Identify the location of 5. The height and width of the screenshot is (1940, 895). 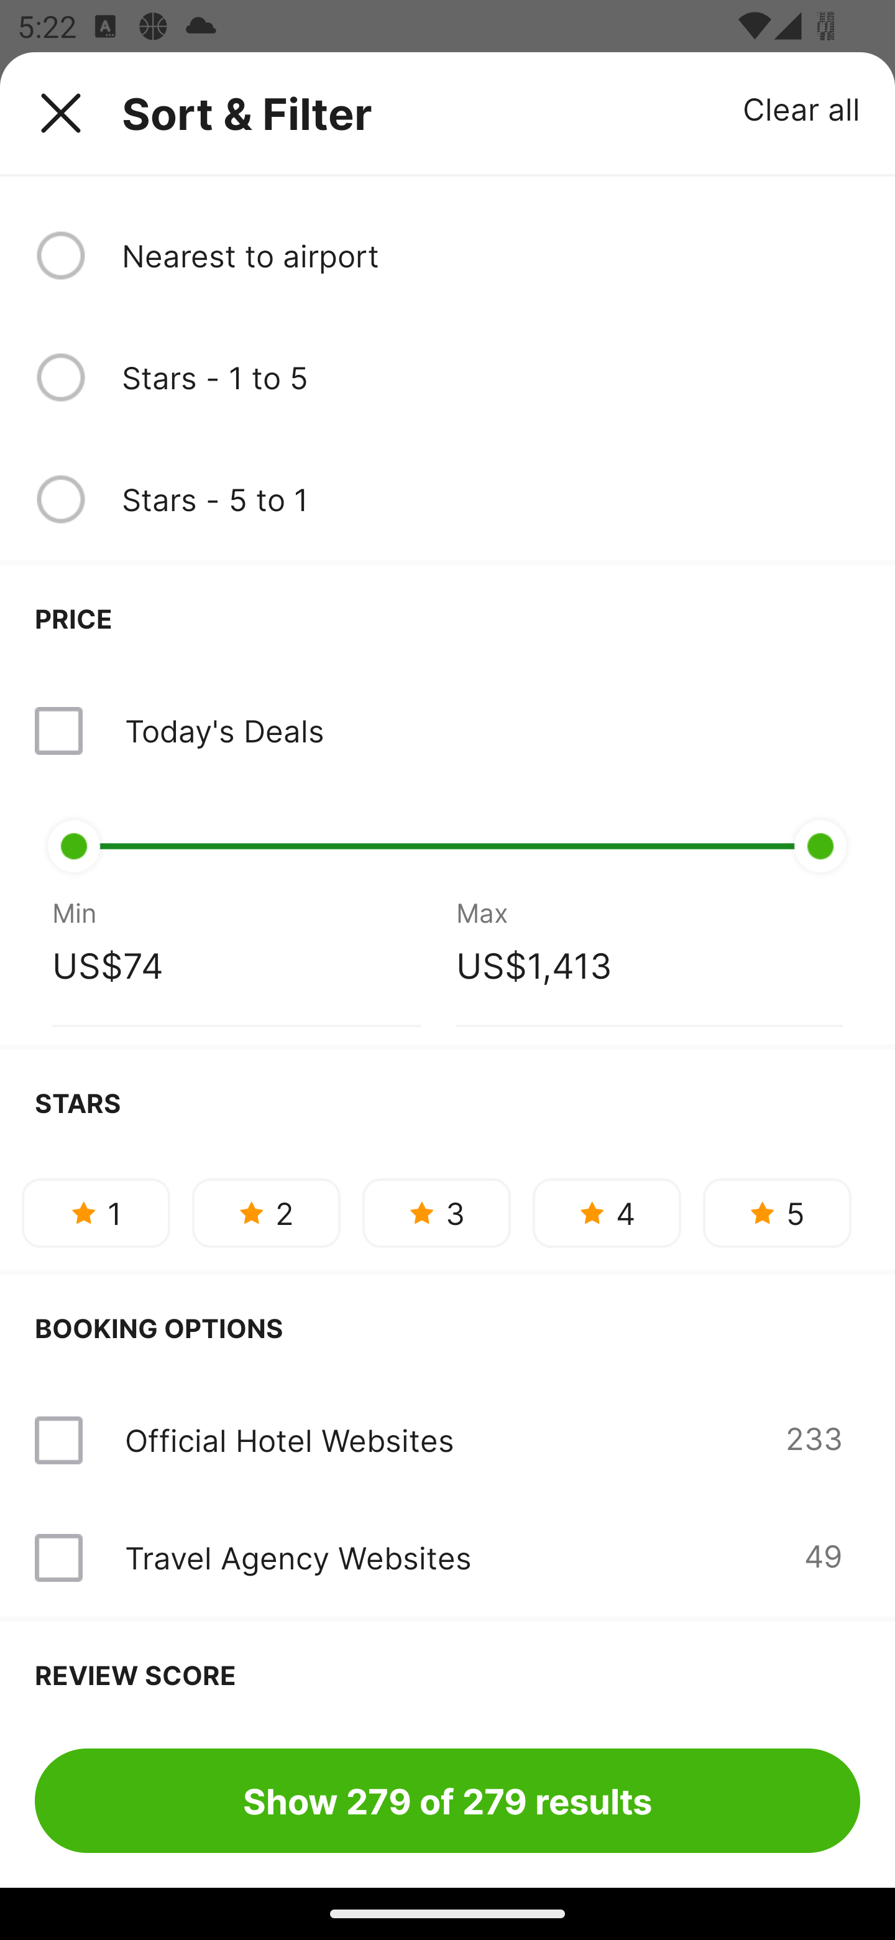
(777, 1212).